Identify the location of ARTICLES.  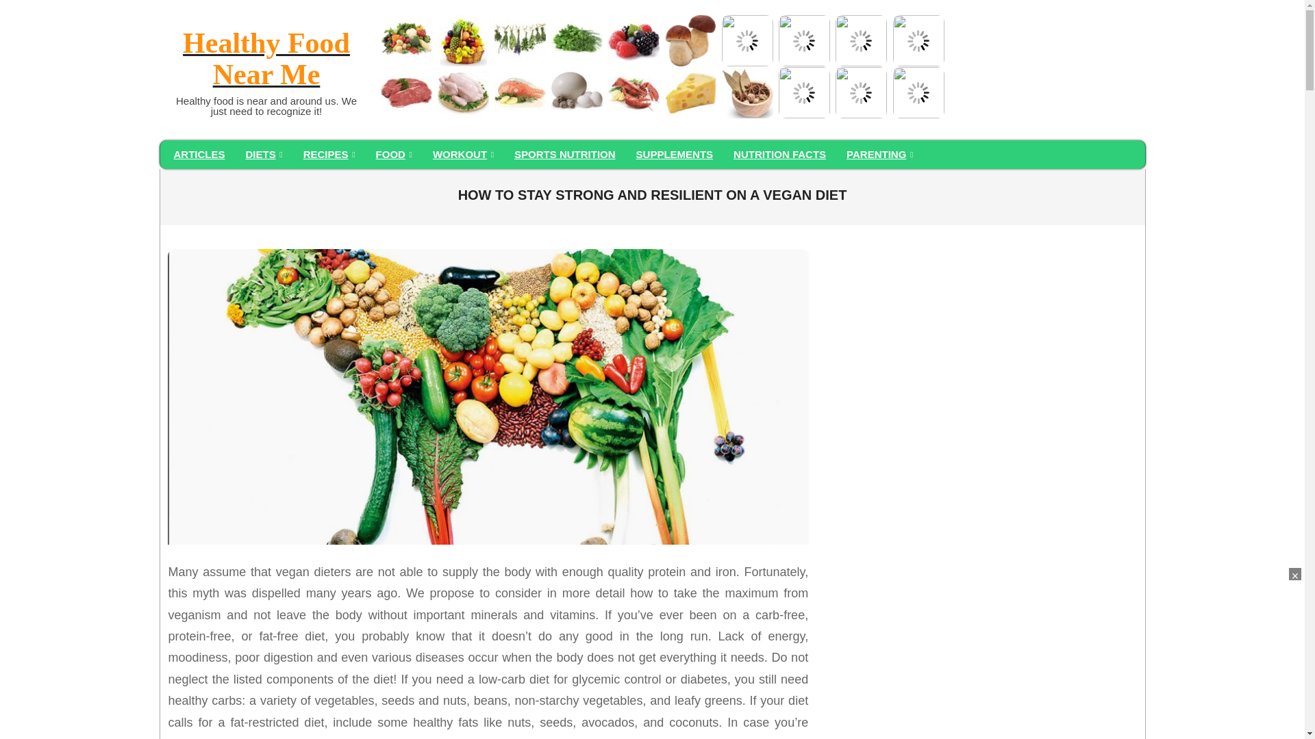
(199, 155).